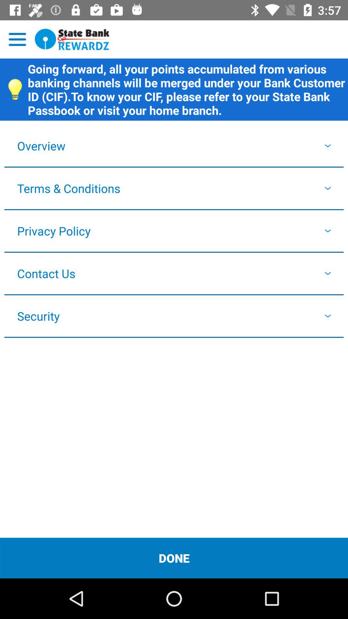 The height and width of the screenshot is (619, 348). Describe the element at coordinates (72, 39) in the screenshot. I see `select state bank rewardz` at that location.